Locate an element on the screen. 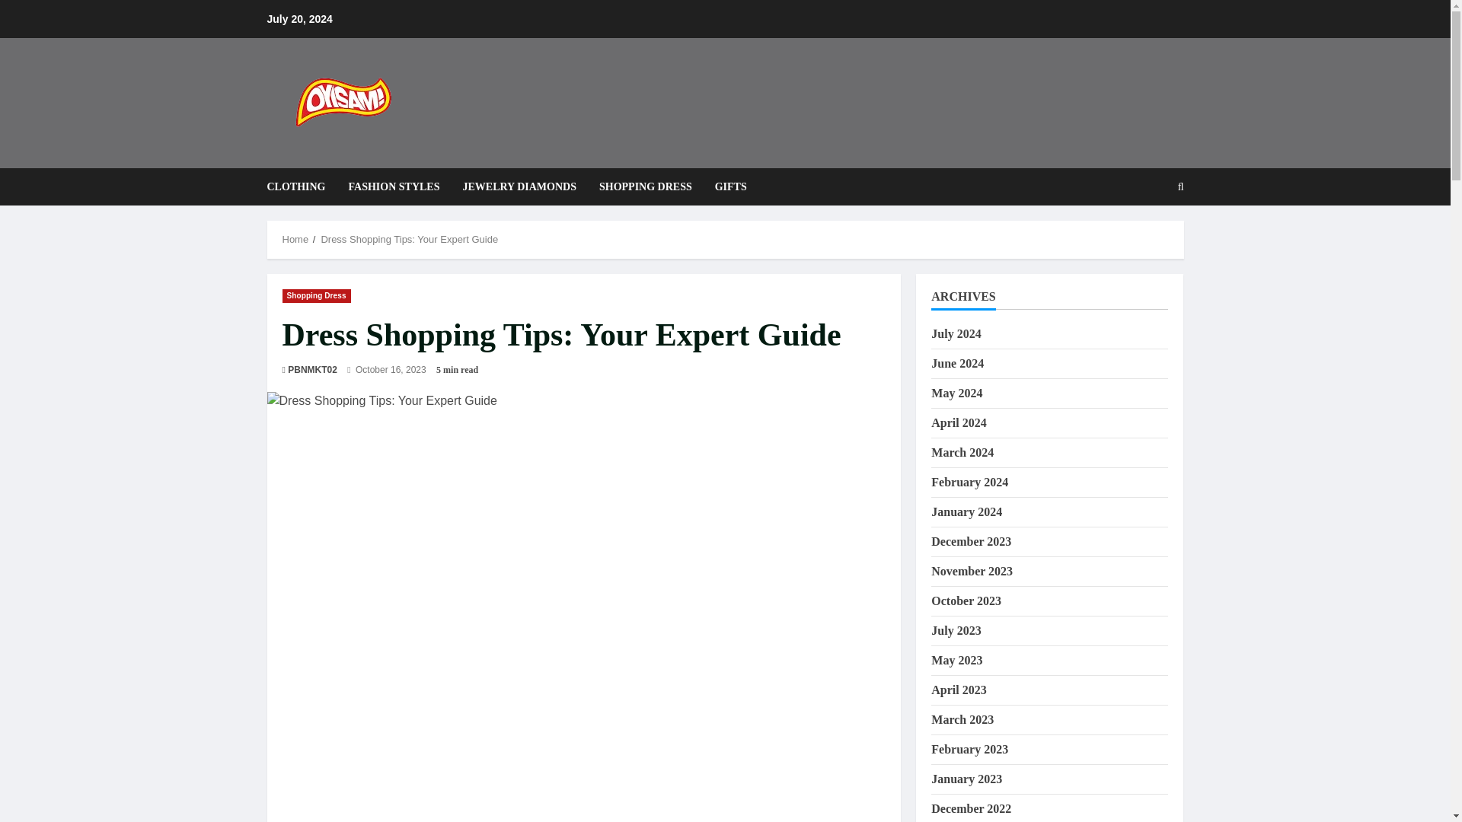  May 2023 is located at coordinates (956, 659).